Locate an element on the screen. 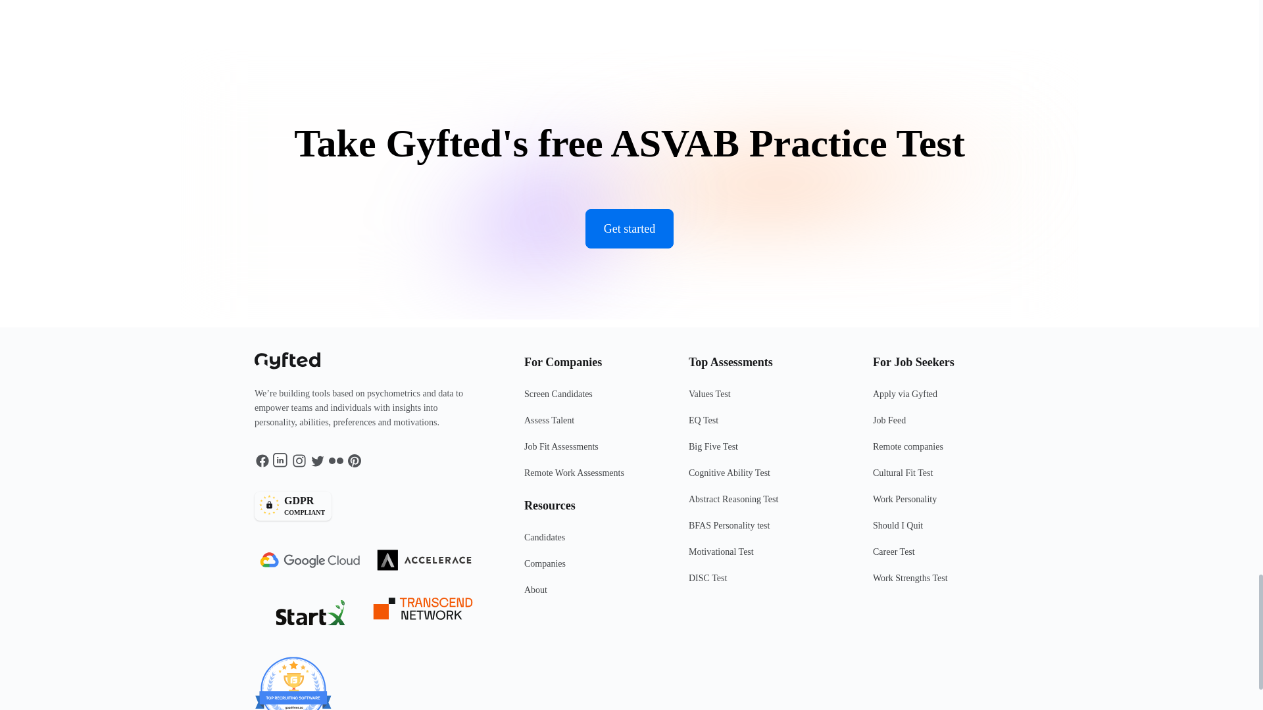 Image resolution: width=1263 pixels, height=710 pixels. EQ Test is located at coordinates (764, 426).